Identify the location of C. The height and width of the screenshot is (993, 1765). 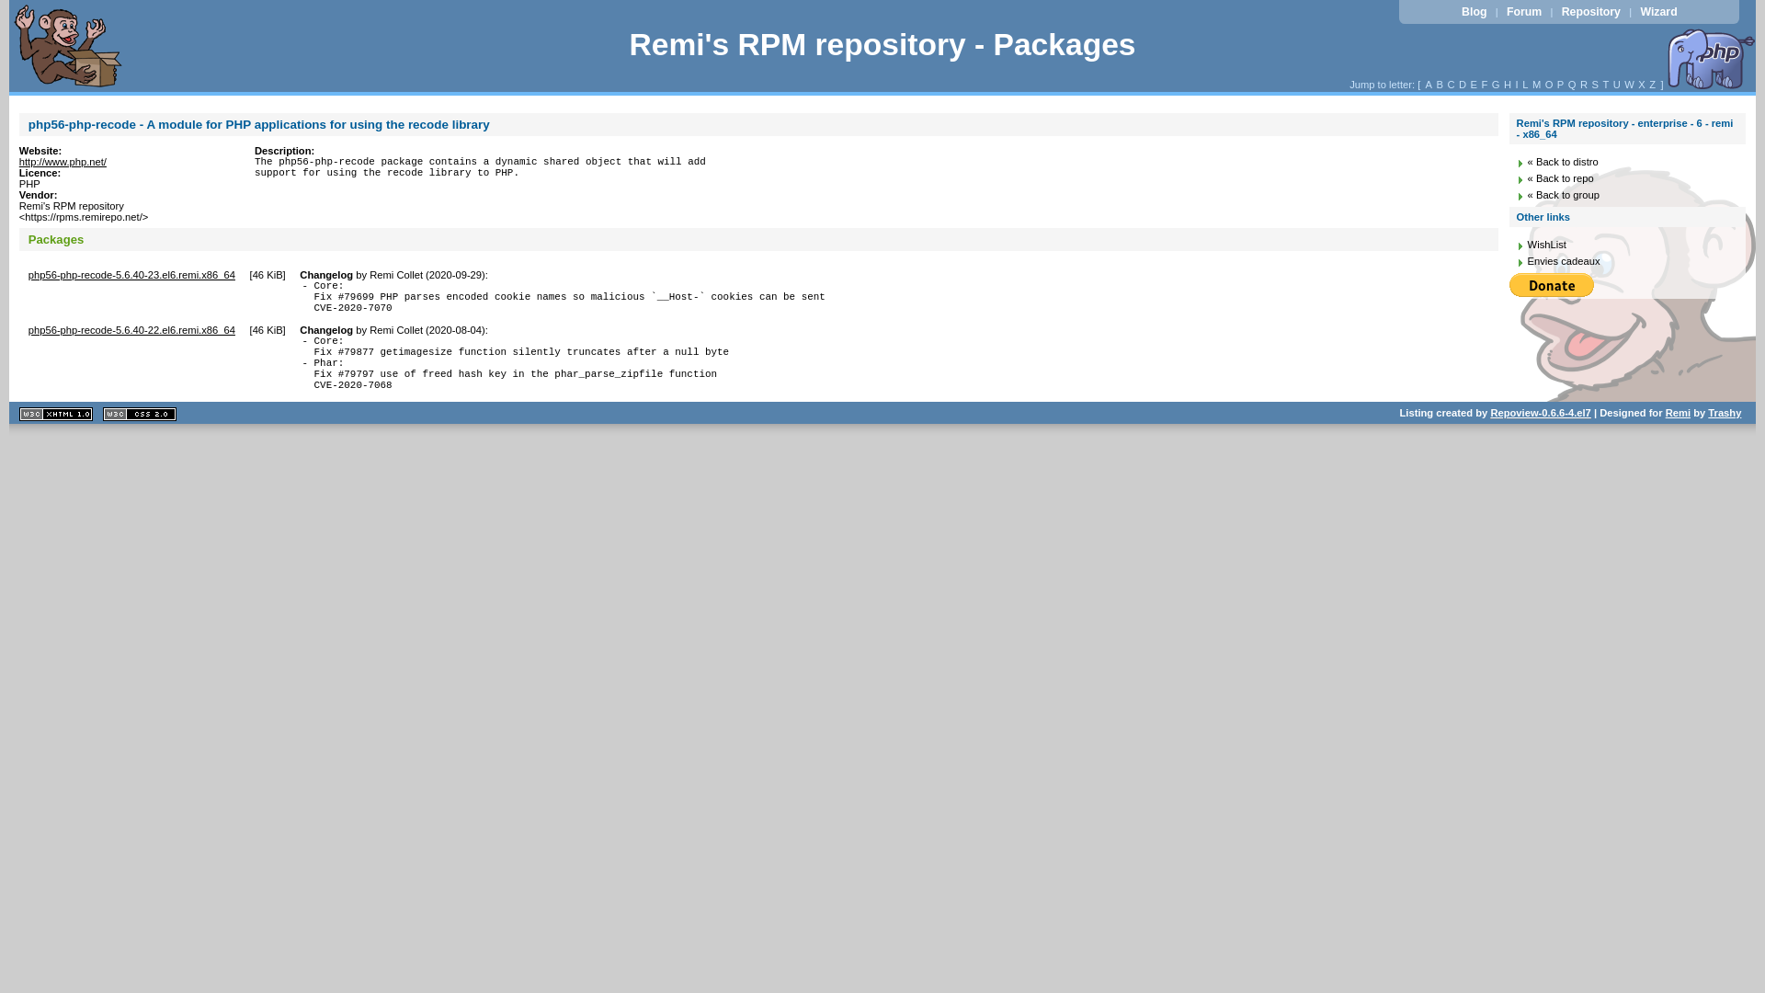
(1451, 85).